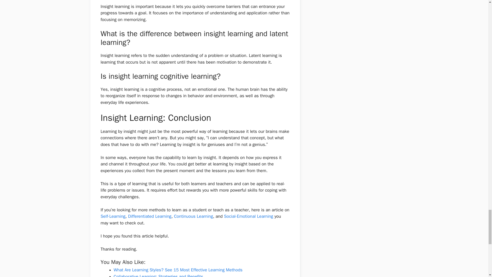 Image resolution: width=492 pixels, height=277 pixels. What do you see at coordinates (158, 275) in the screenshot?
I see `Collaborative Learning: Strategies and Benefits` at bounding box center [158, 275].